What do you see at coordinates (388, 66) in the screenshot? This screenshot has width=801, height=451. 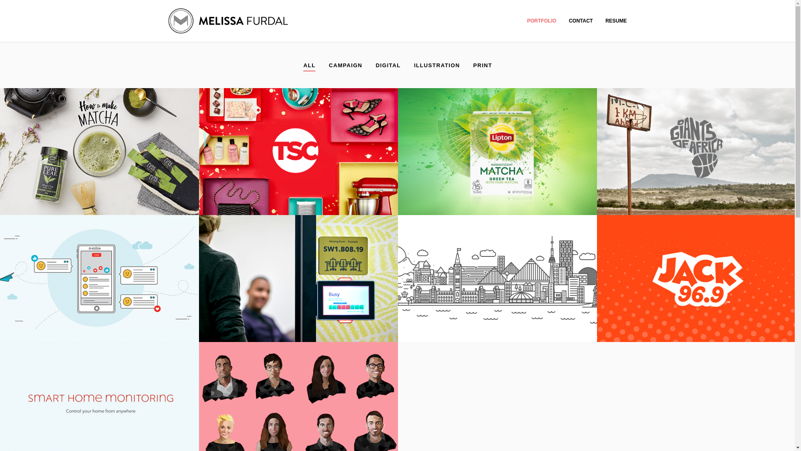 I see `DIGITAL` at bounding box center [388, 66].